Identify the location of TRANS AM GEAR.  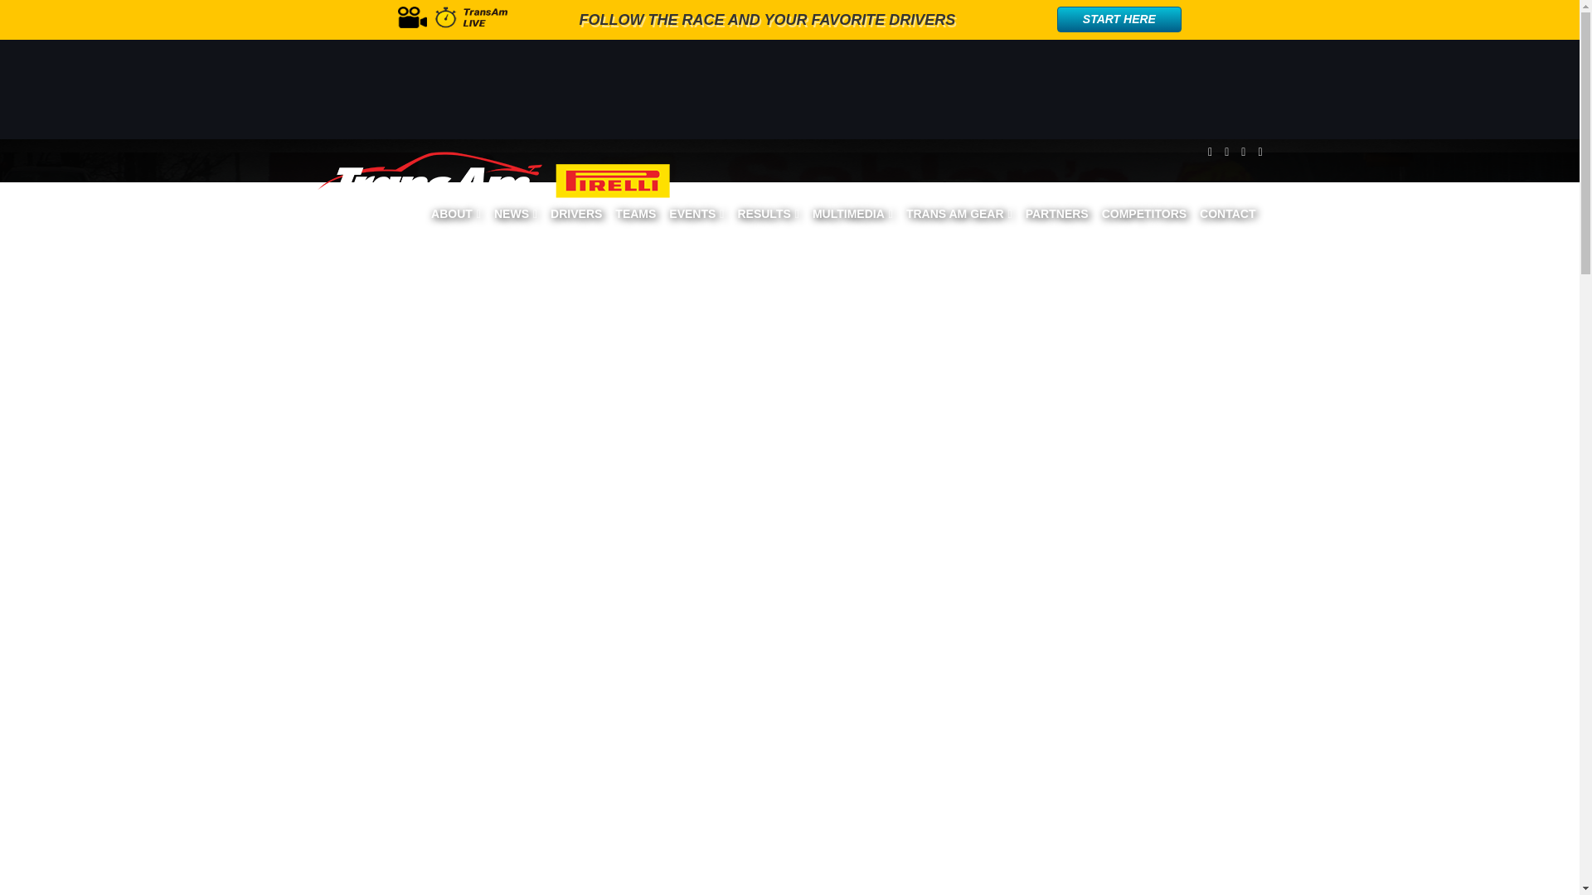
(959, 214).